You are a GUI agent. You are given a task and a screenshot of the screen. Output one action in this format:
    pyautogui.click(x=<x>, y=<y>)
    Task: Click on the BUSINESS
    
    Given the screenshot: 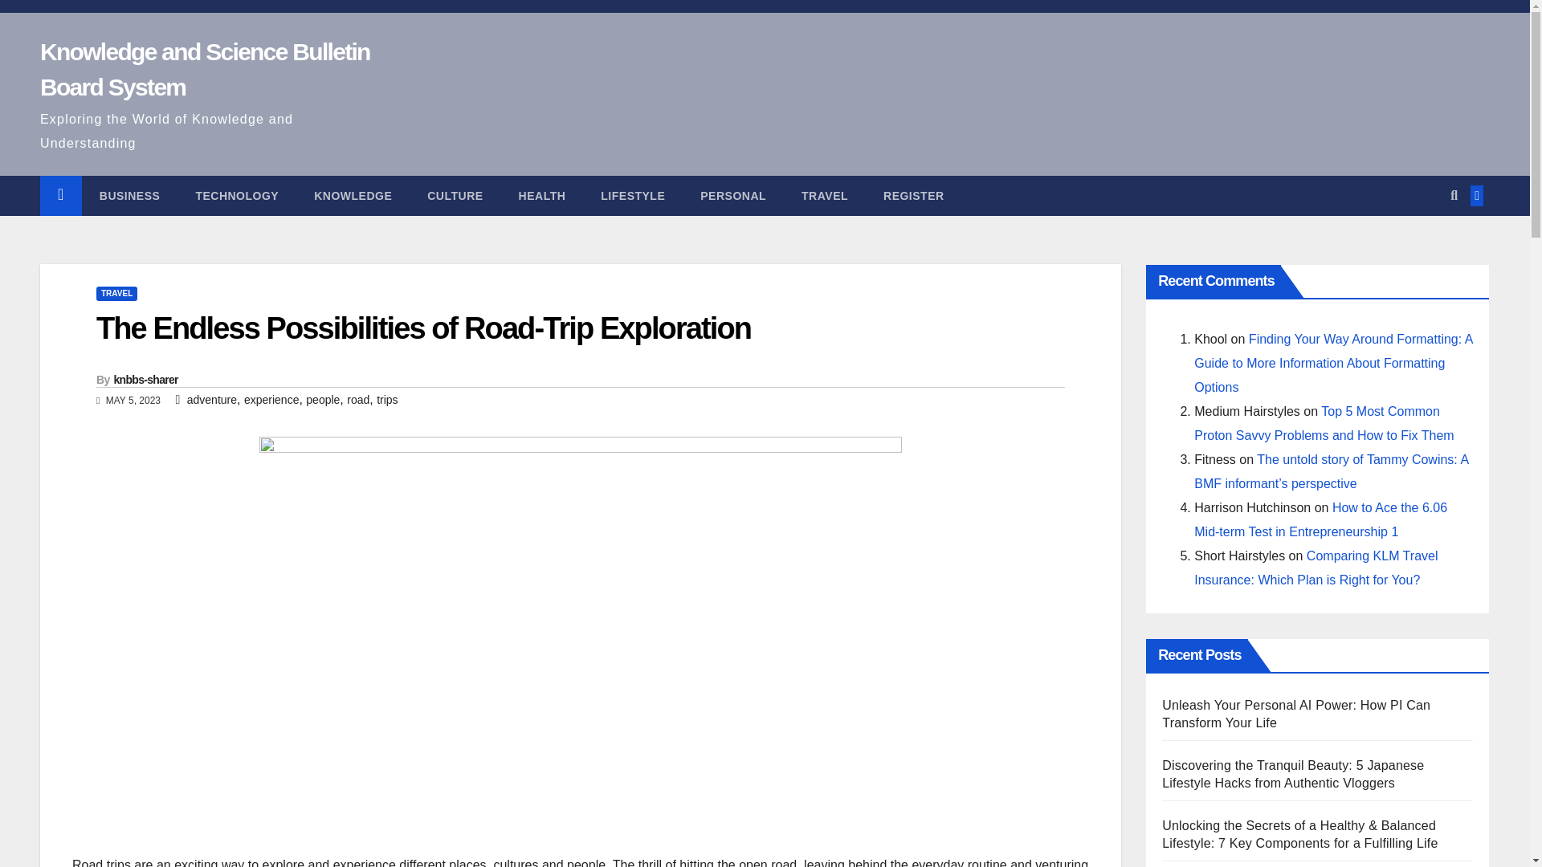 What is the action you would take?
    pyautogui.click(x=130, y=196)
    